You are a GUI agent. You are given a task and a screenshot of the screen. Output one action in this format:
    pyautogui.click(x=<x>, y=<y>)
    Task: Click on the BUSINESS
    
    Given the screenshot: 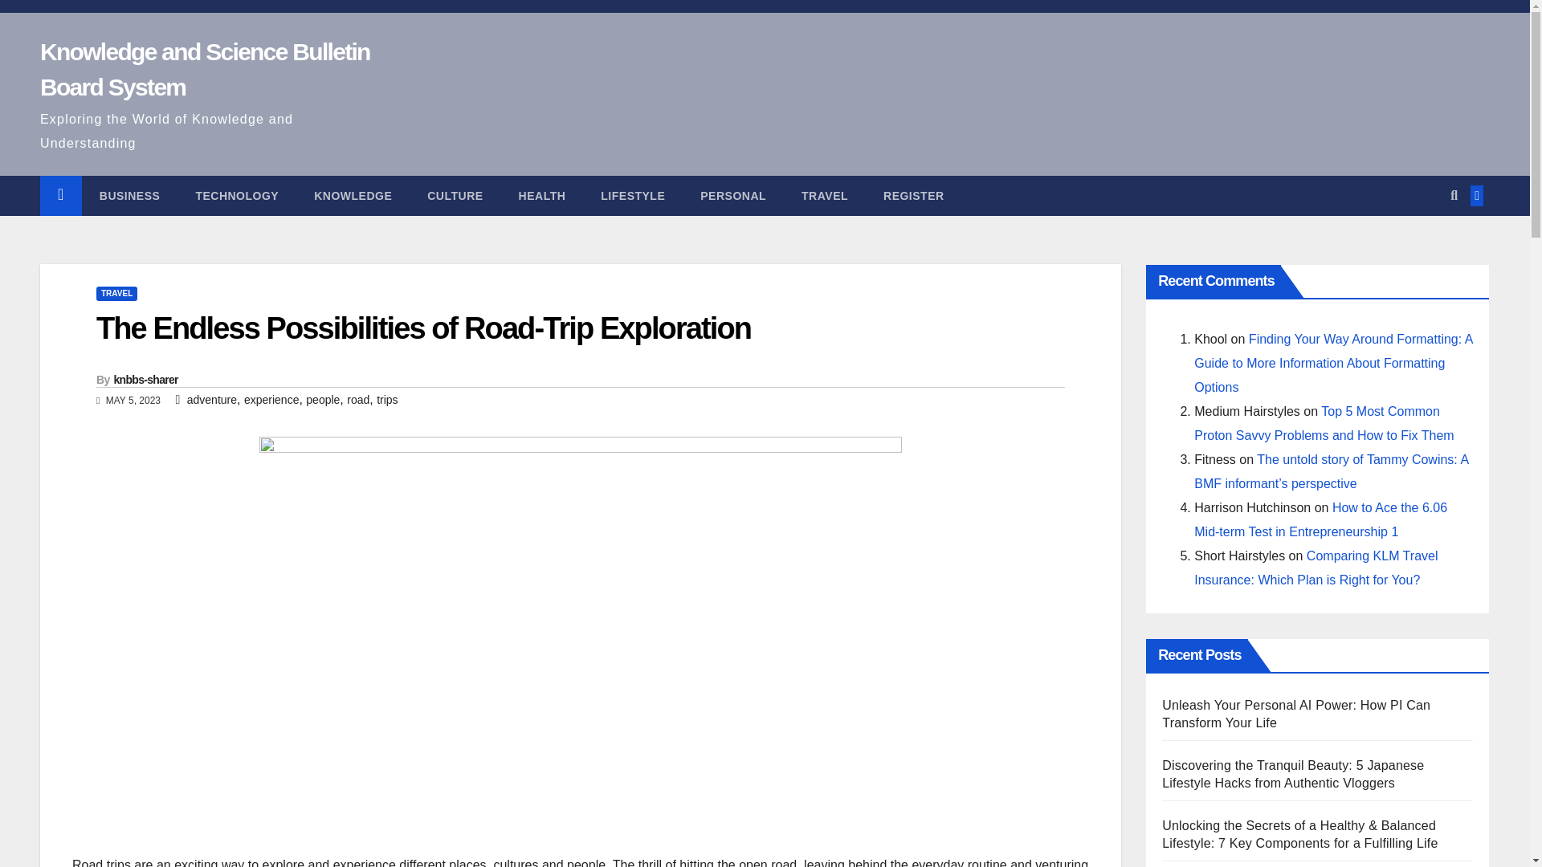 What is the action you would take?
    pyautogui.click(x=130, y=196)
    